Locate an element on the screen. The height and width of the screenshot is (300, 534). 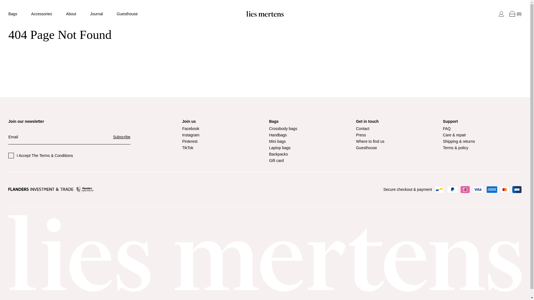
Accessories is located at coordinates (41, 14).